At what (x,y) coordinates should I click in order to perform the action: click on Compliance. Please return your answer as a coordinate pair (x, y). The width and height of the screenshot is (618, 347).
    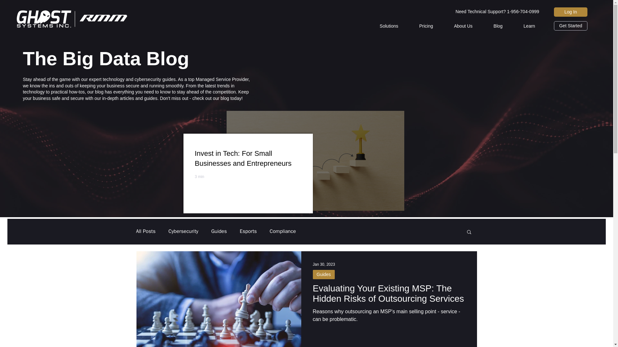
    Looking at the image, I should click on (283, 231).